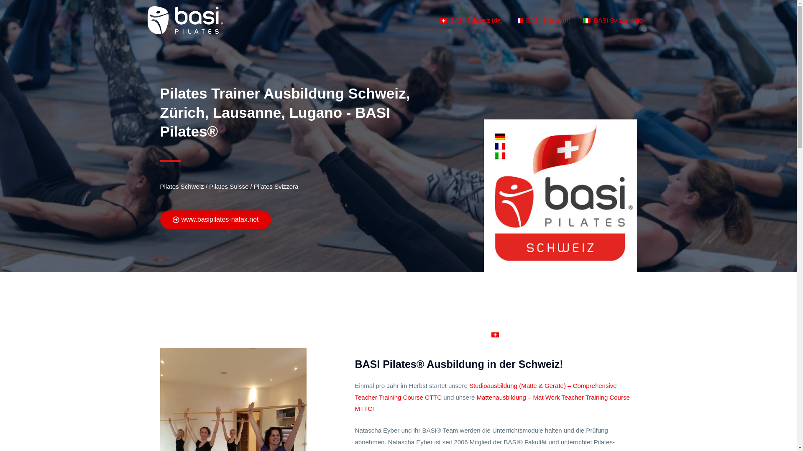 This screenshot has width=803, height=451. I want to click on www.basipilates-natax.net, so click(215, 220).